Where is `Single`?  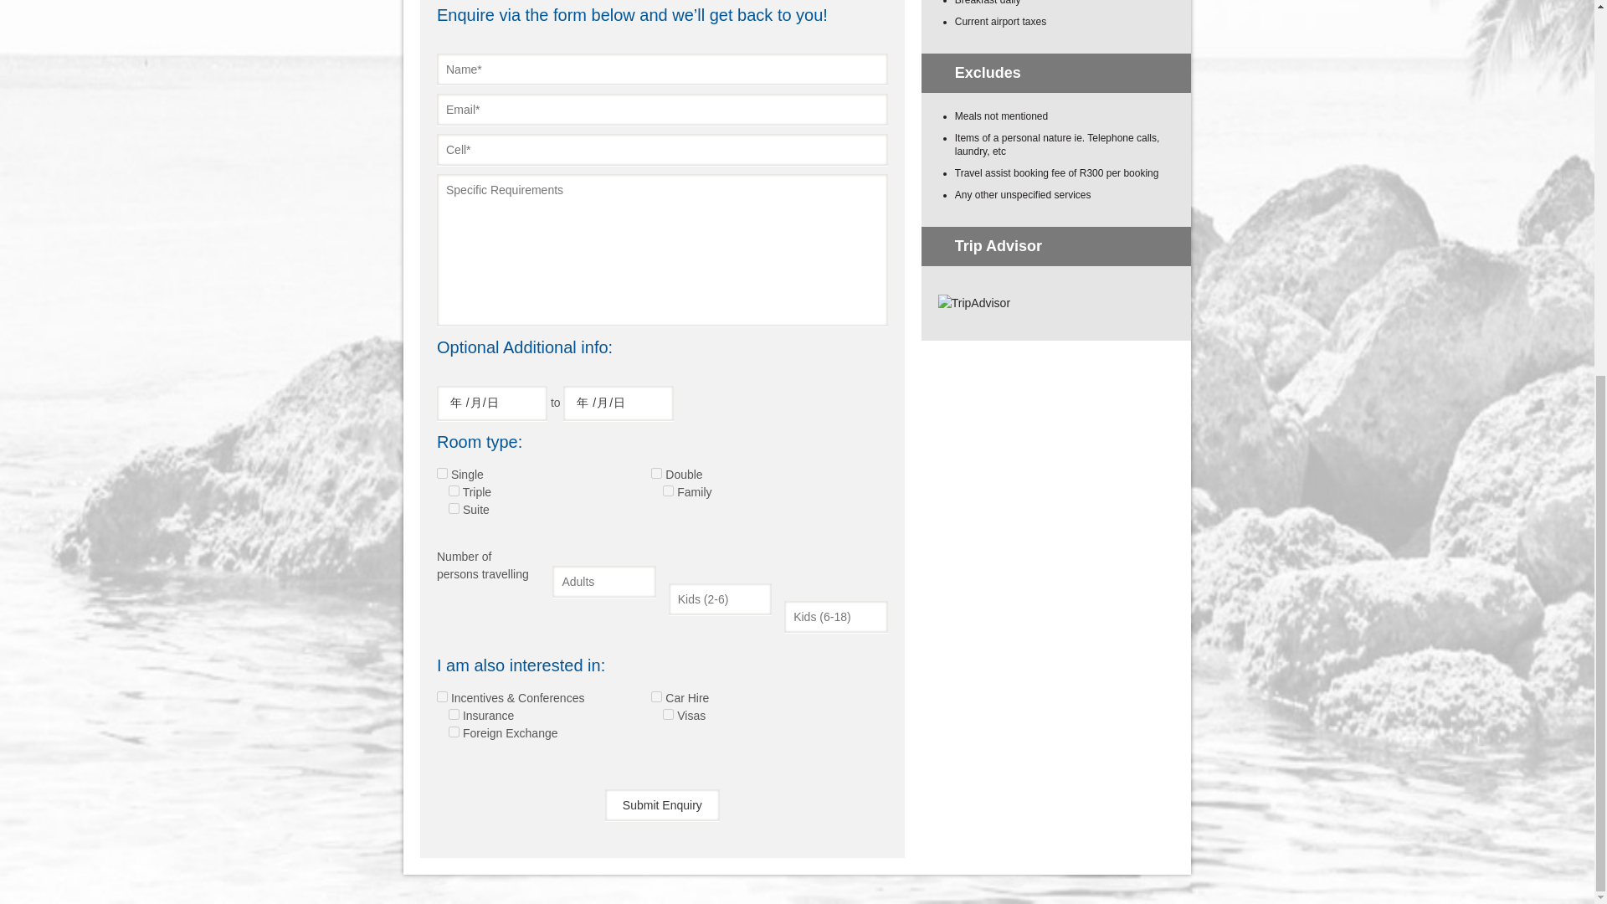 Single is located at coordinates (442, 474).